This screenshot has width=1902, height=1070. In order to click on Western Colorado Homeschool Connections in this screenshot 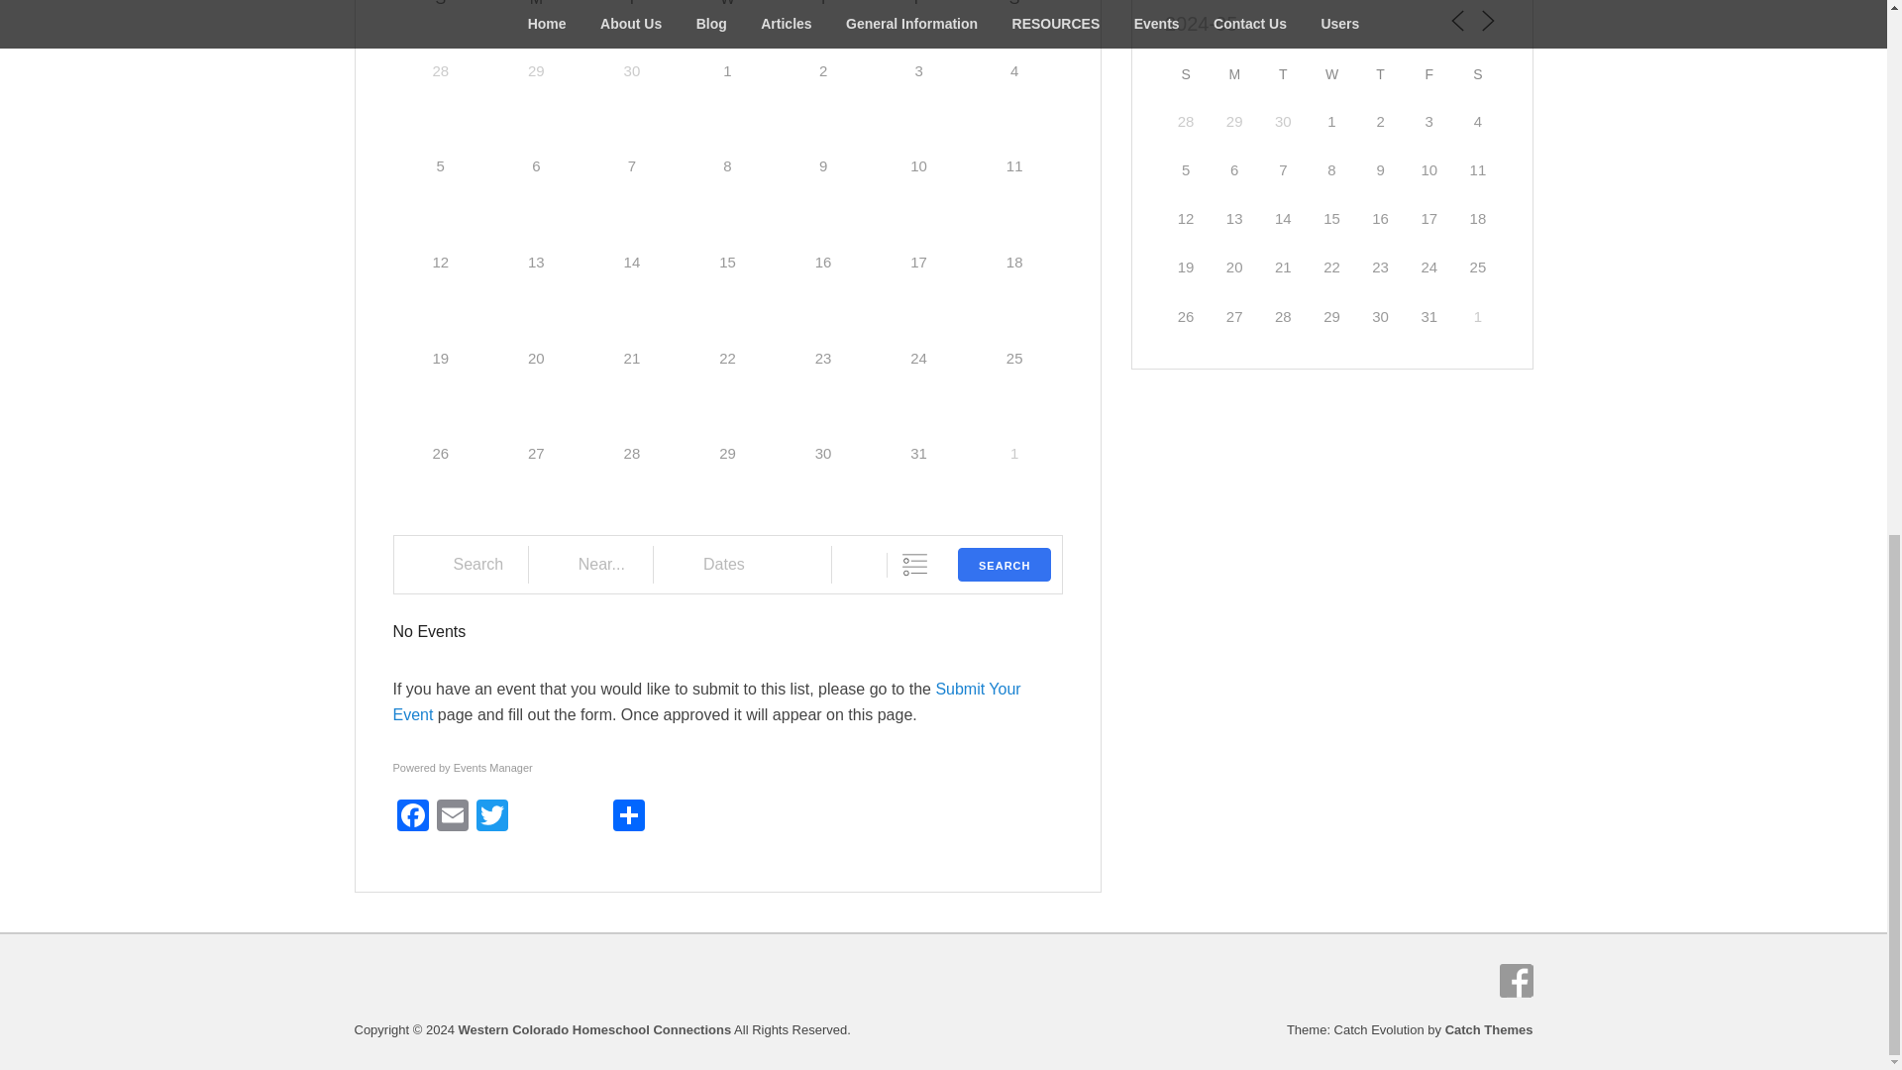, I will do `click(594, 1029)`.